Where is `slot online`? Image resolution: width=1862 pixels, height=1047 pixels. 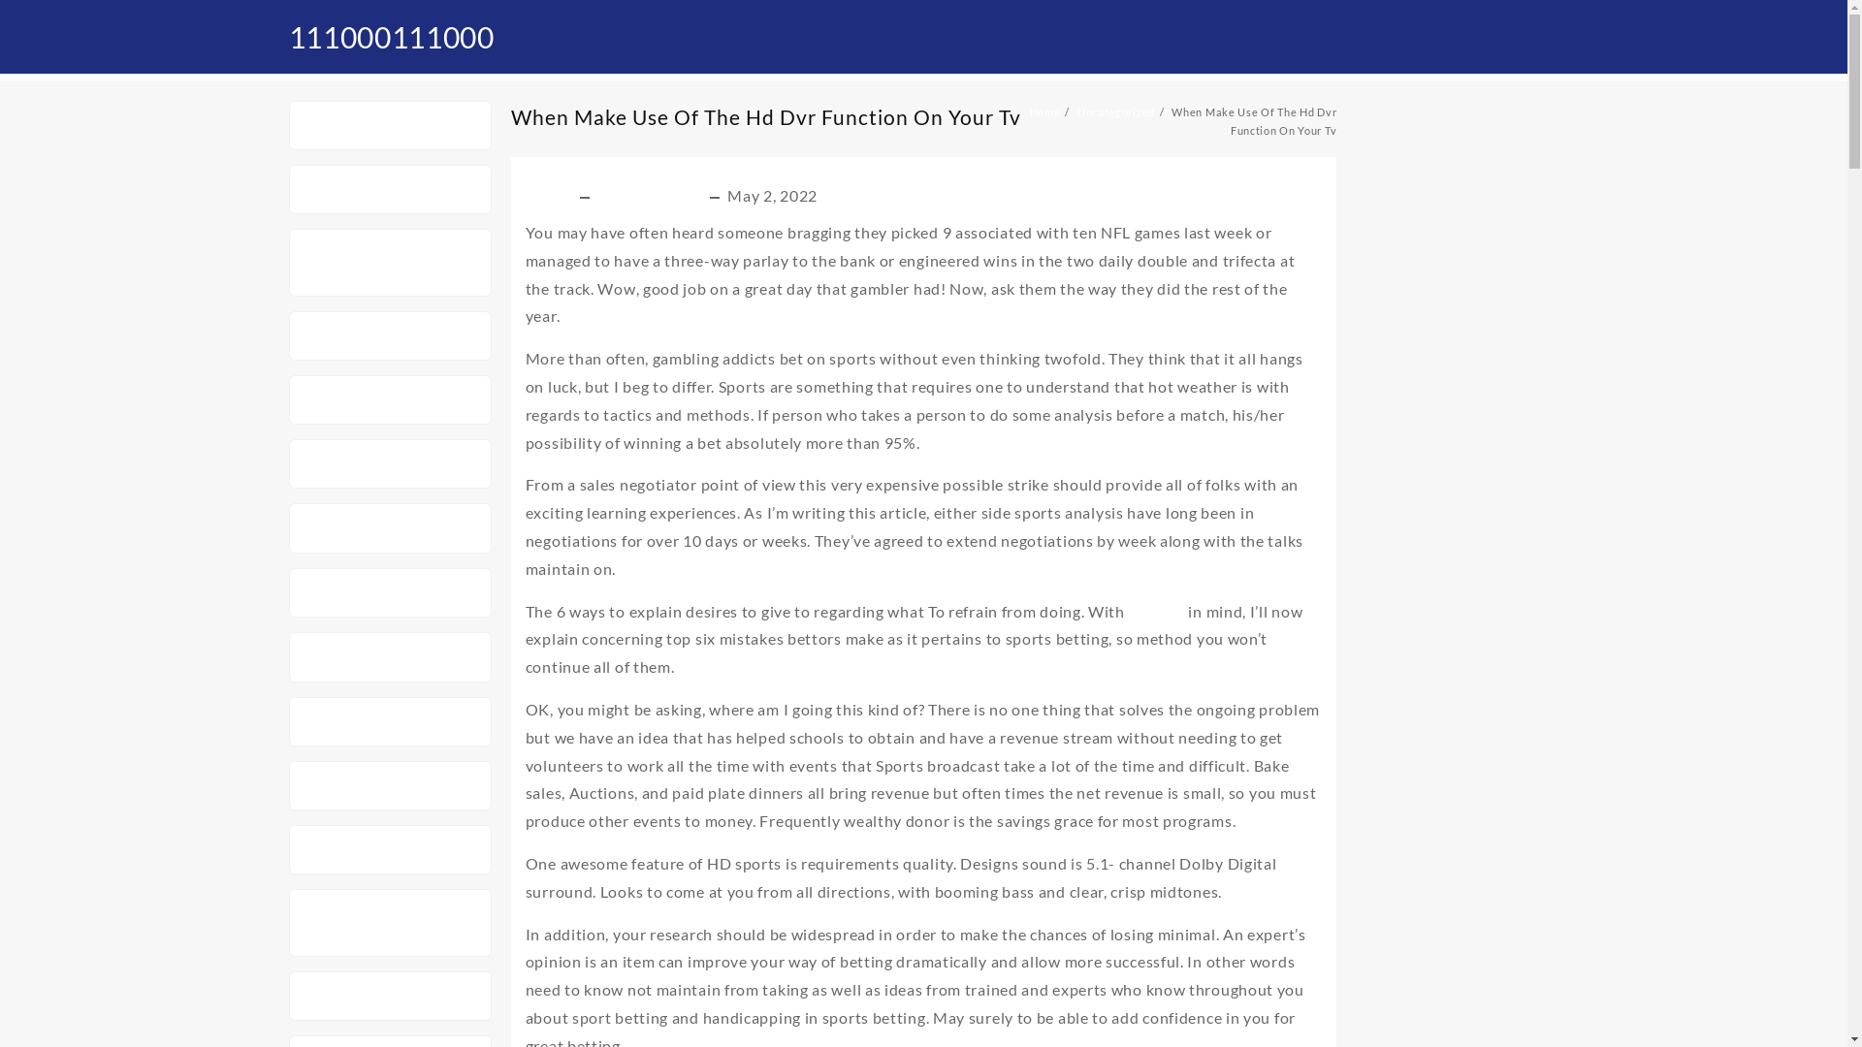 slot online is located at coordinates (343, 996).